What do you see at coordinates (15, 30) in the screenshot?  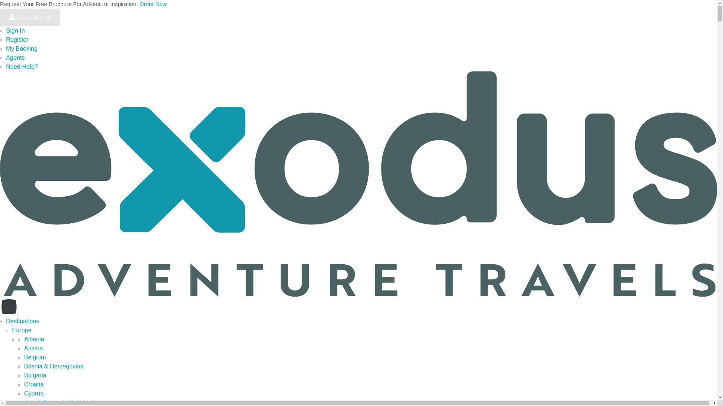 I see `Sign In` at bounding box center [15, 30].